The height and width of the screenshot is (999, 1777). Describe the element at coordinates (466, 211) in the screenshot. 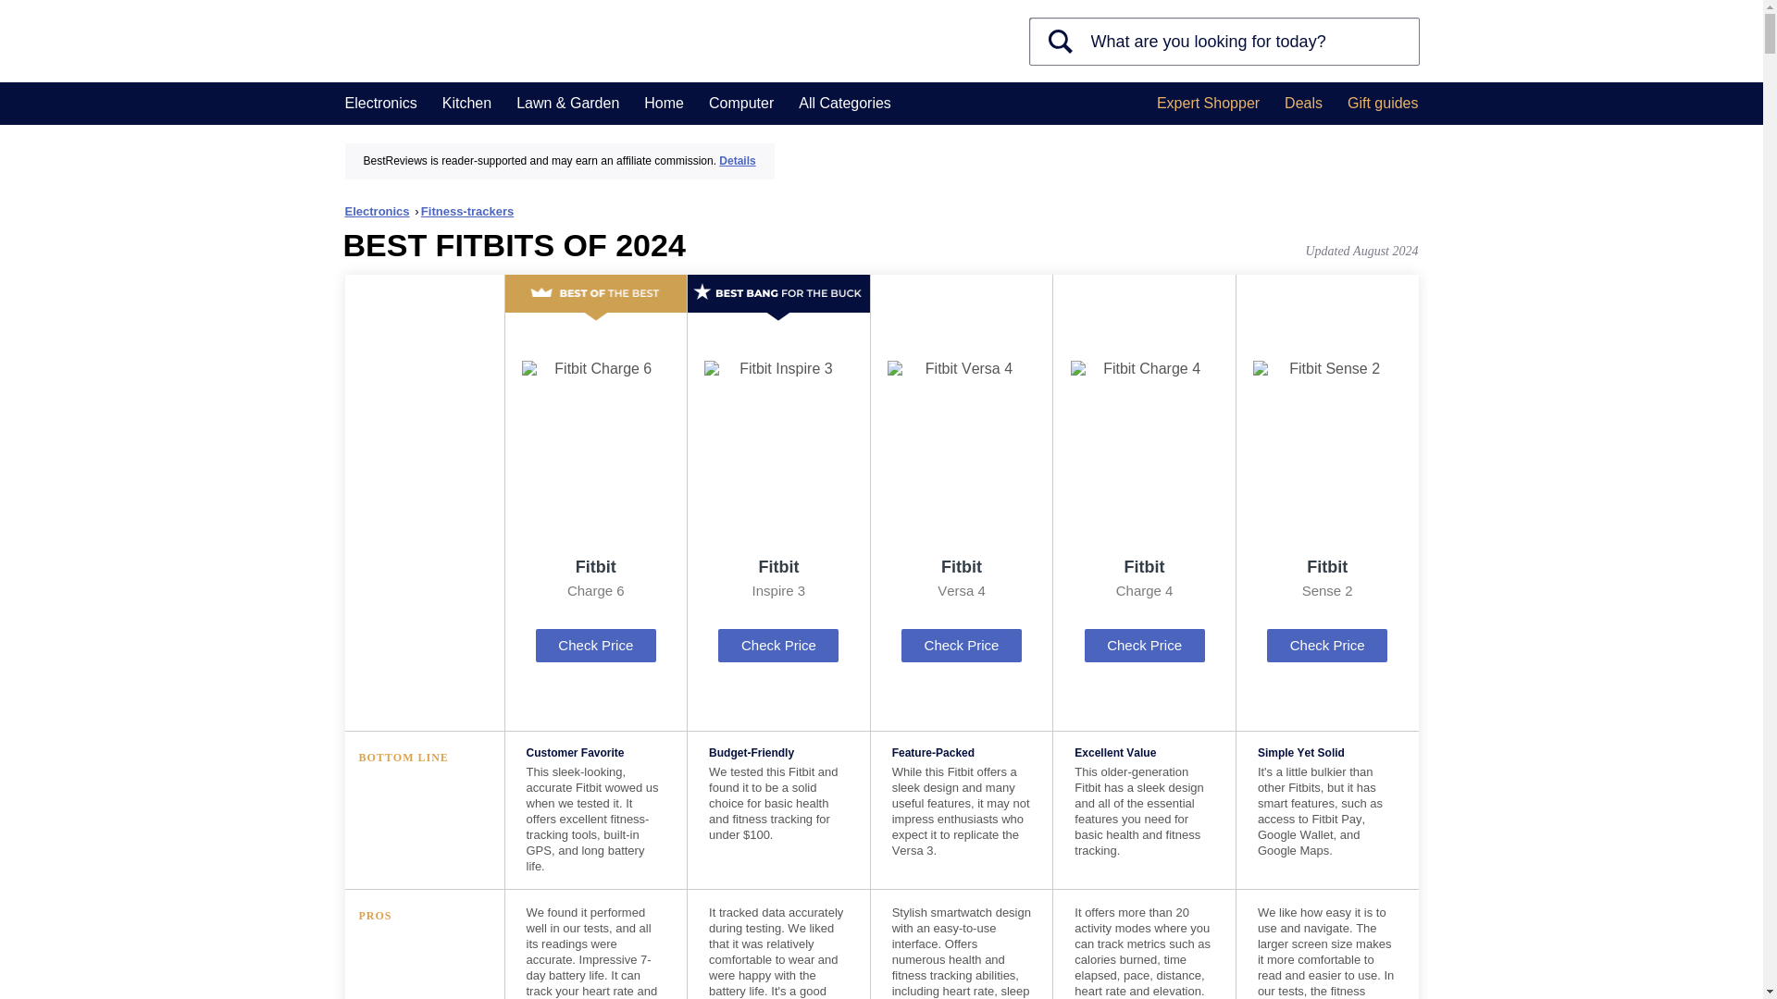

I see `Fitness-trackers` at that location.